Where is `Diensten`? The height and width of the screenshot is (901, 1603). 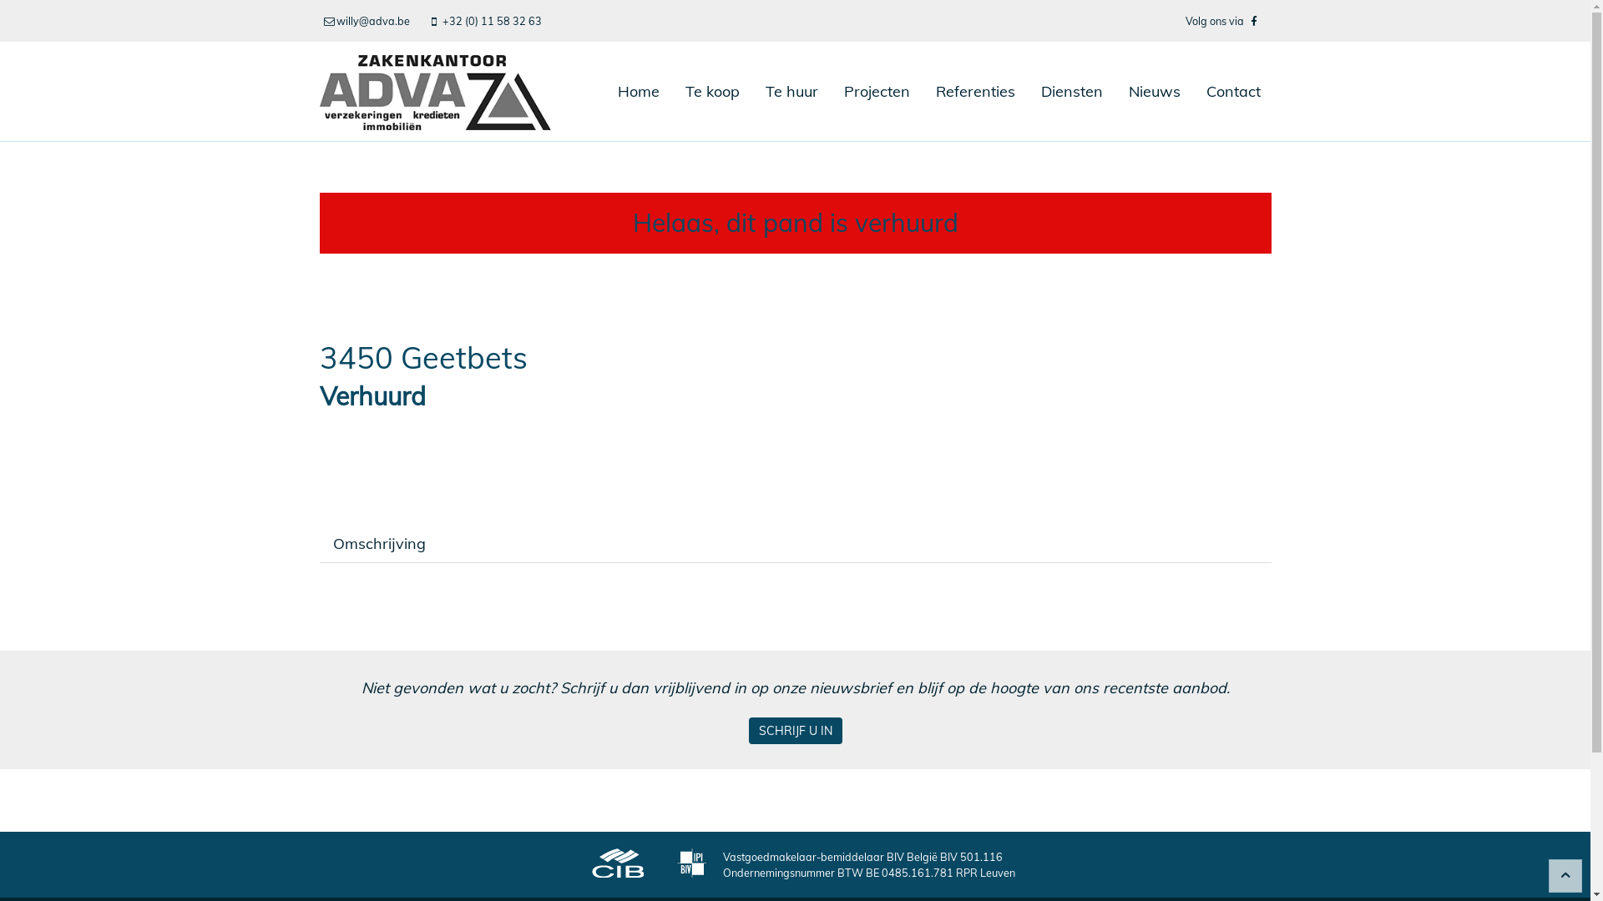
Diensten is located at coordinates (1072, 92).